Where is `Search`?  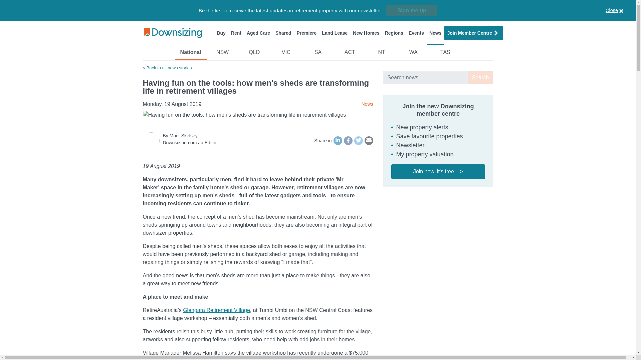
Search is located at coordinates (481, 77).